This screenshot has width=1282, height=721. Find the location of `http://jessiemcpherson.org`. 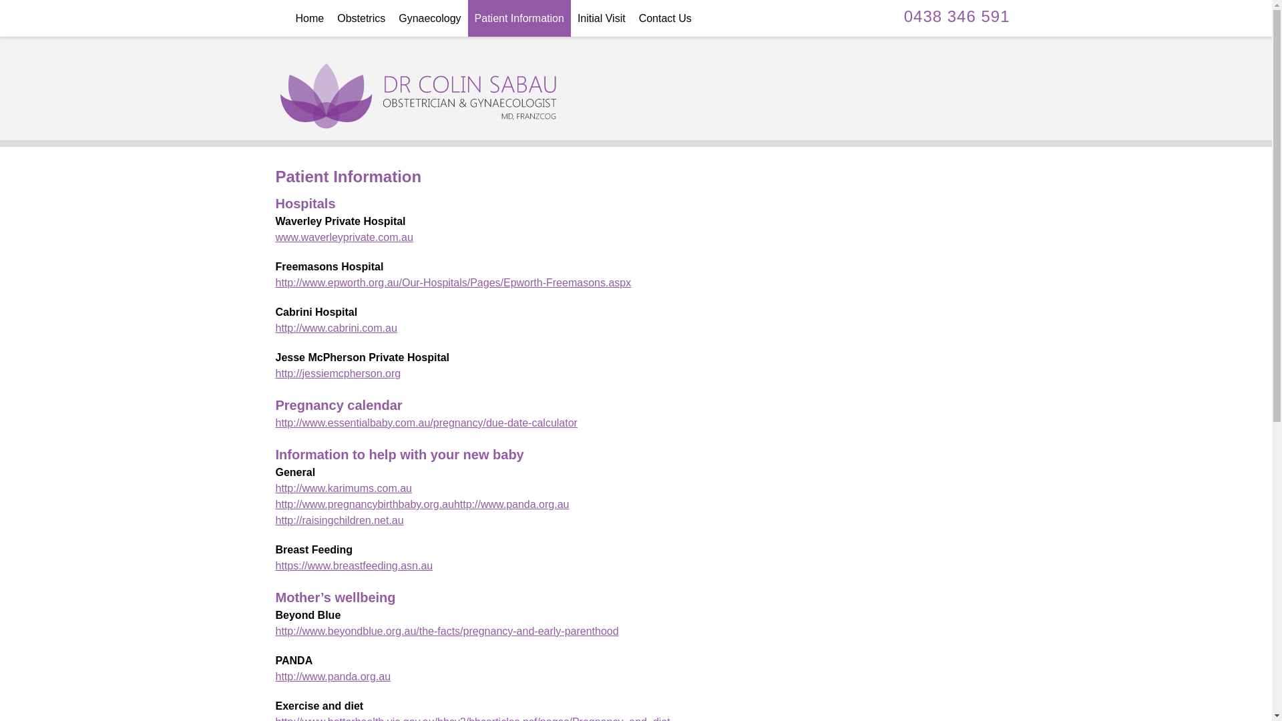

http://jessiemcpherson.org is located at coordinates (338, 374).